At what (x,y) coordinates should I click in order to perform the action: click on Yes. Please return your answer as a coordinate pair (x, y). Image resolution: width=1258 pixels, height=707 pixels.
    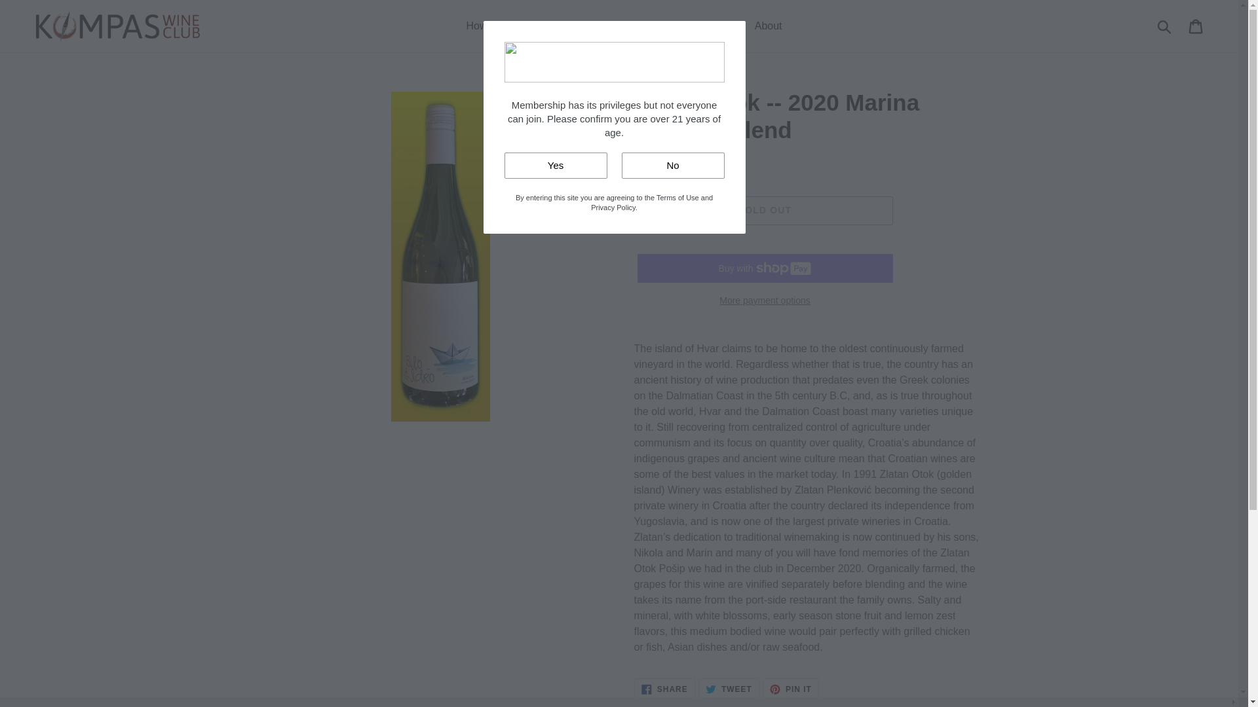
    Looking at the image, I should click on (1196, 26).